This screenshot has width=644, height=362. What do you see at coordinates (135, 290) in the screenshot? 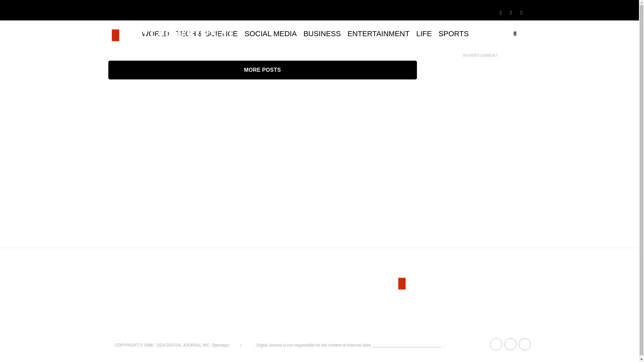
I see `INSIGHT FORUM` at bounding box center [135, 290].